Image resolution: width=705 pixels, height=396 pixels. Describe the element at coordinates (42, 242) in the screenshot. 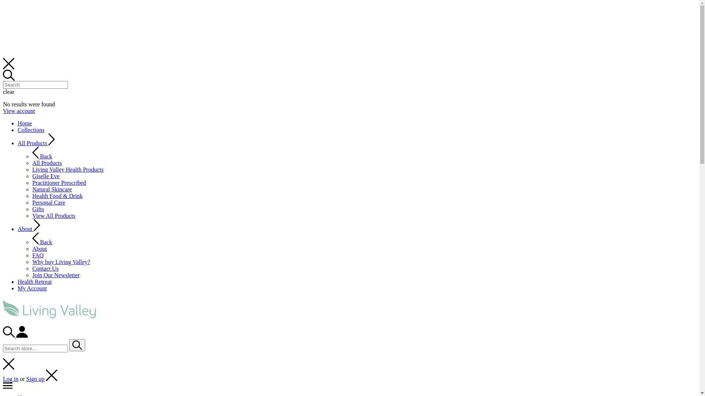

I see `Back` at that location.